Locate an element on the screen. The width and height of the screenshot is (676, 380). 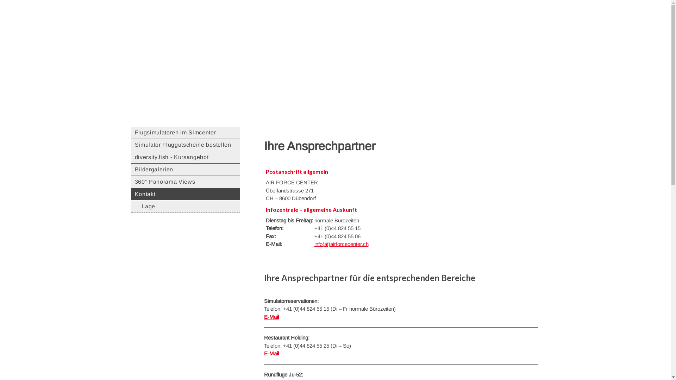
Kontakt is located at coordinates (185, 194).